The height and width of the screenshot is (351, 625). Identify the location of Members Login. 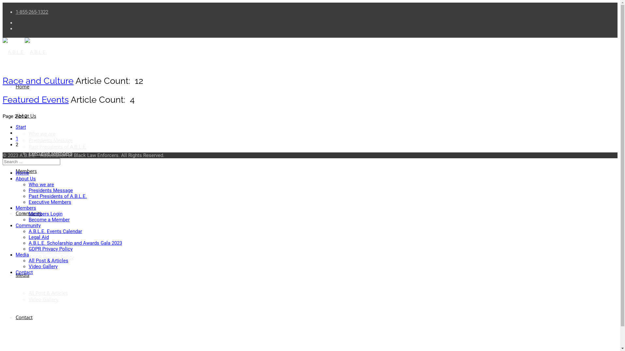
(46, 214).